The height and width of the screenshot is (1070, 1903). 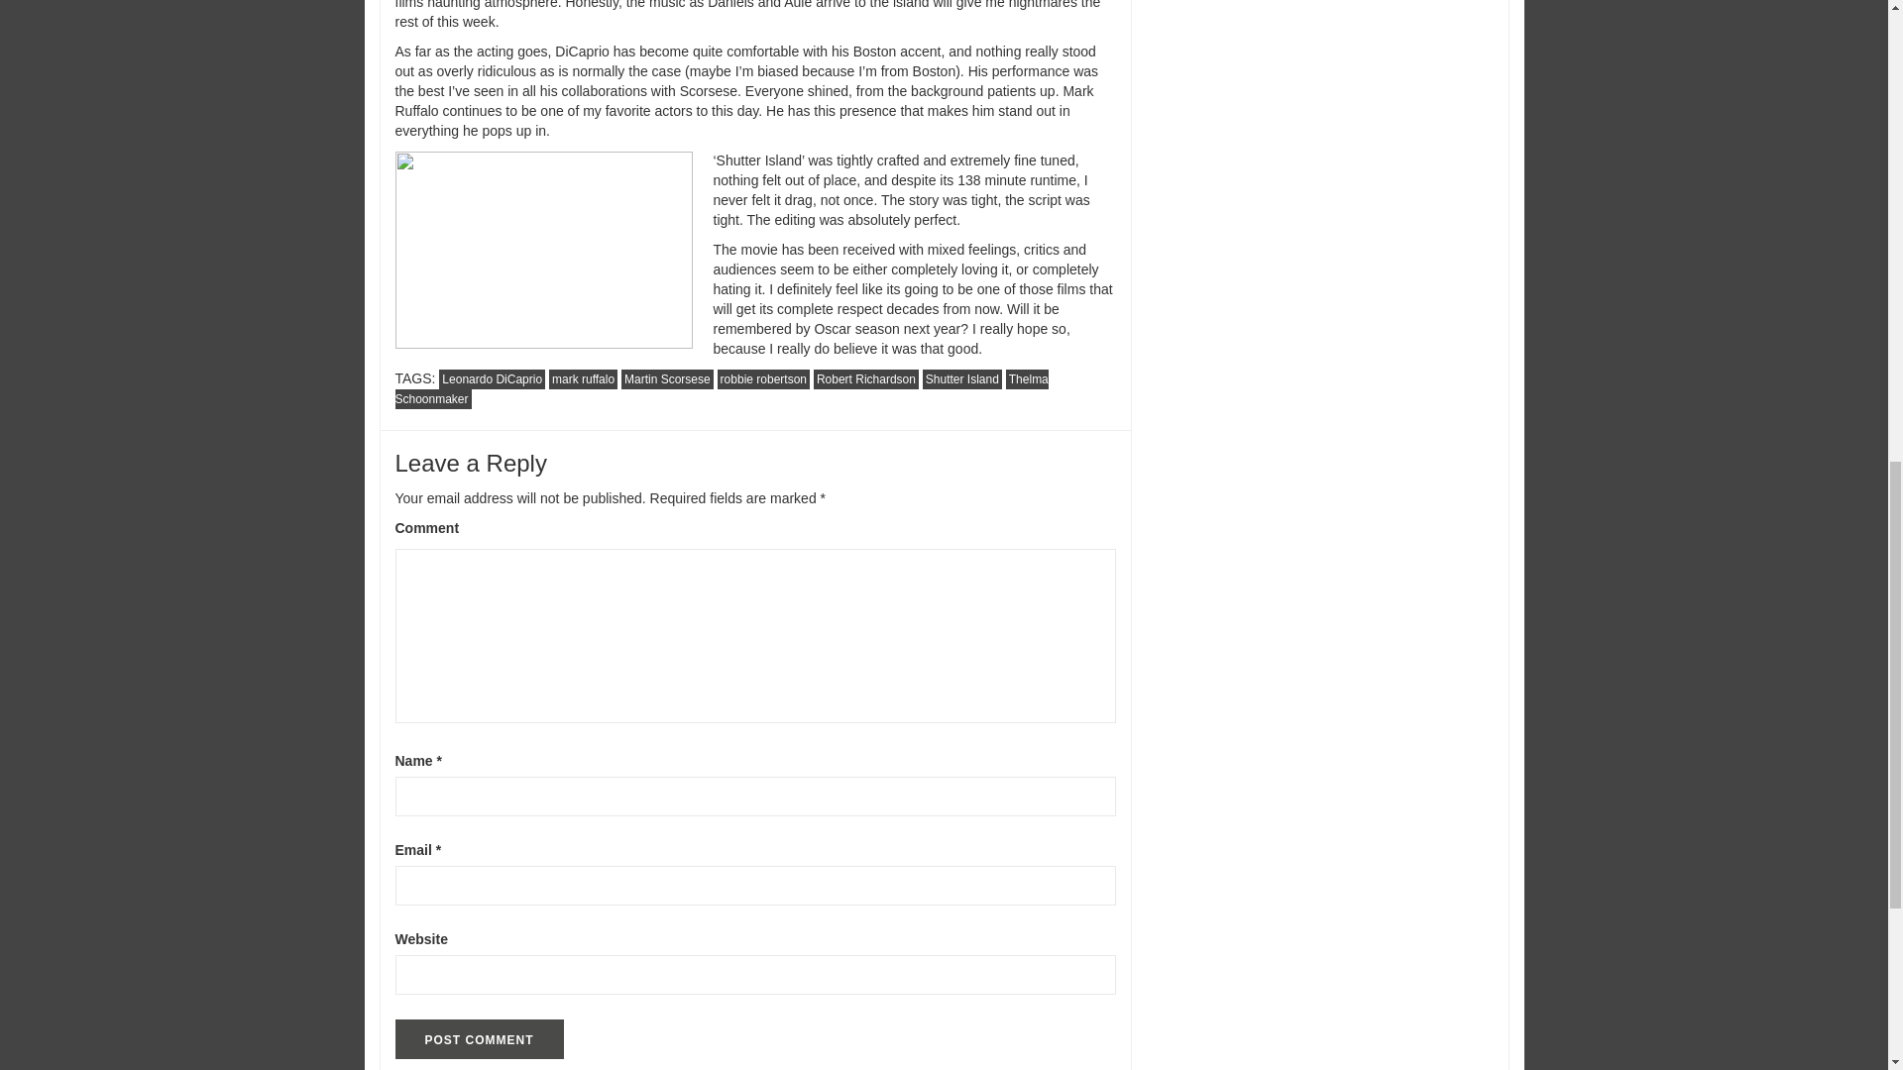 What do you see at coordinates (866, 378) in the screenshot?
I see `Robert Richardson` at bounding box center [866, 378].